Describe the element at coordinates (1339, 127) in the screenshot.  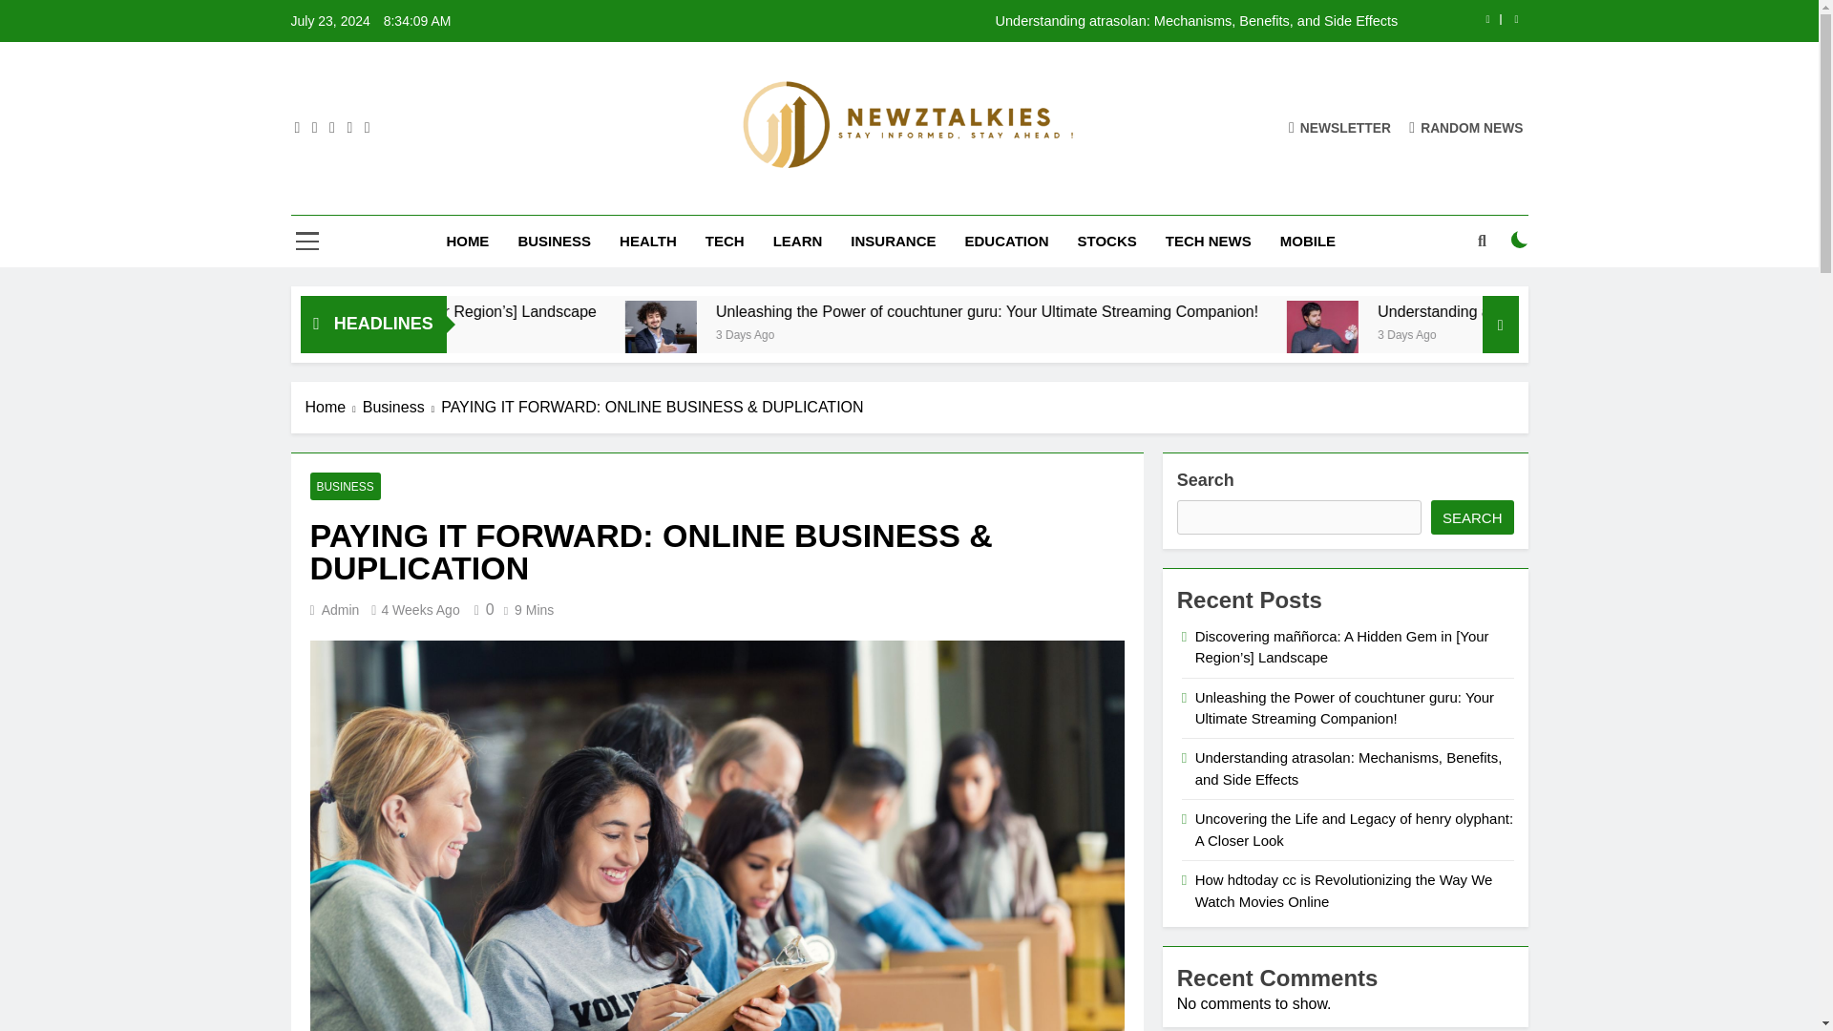
I see `NEWSLETTER` at that location.